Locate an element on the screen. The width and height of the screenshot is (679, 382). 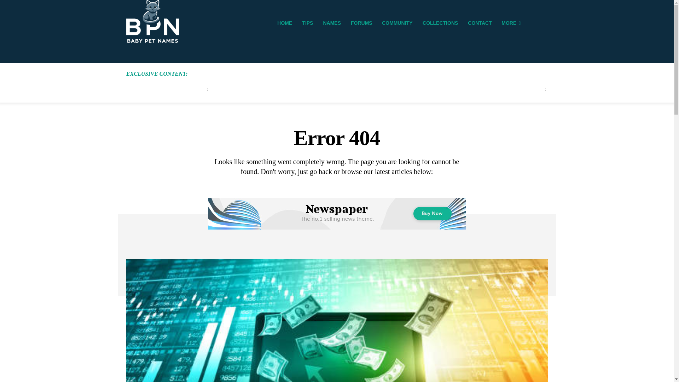
NAMES is located at coordinates (332, 23).